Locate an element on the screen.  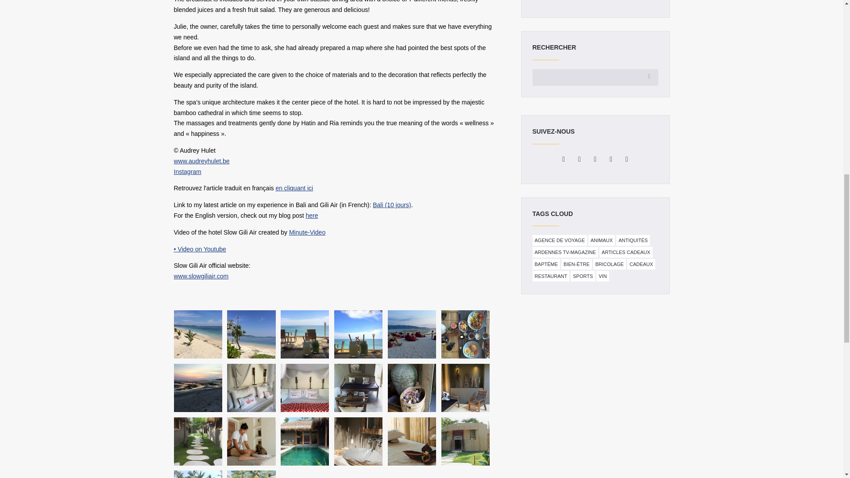
here is located at coordinates (312, 215).